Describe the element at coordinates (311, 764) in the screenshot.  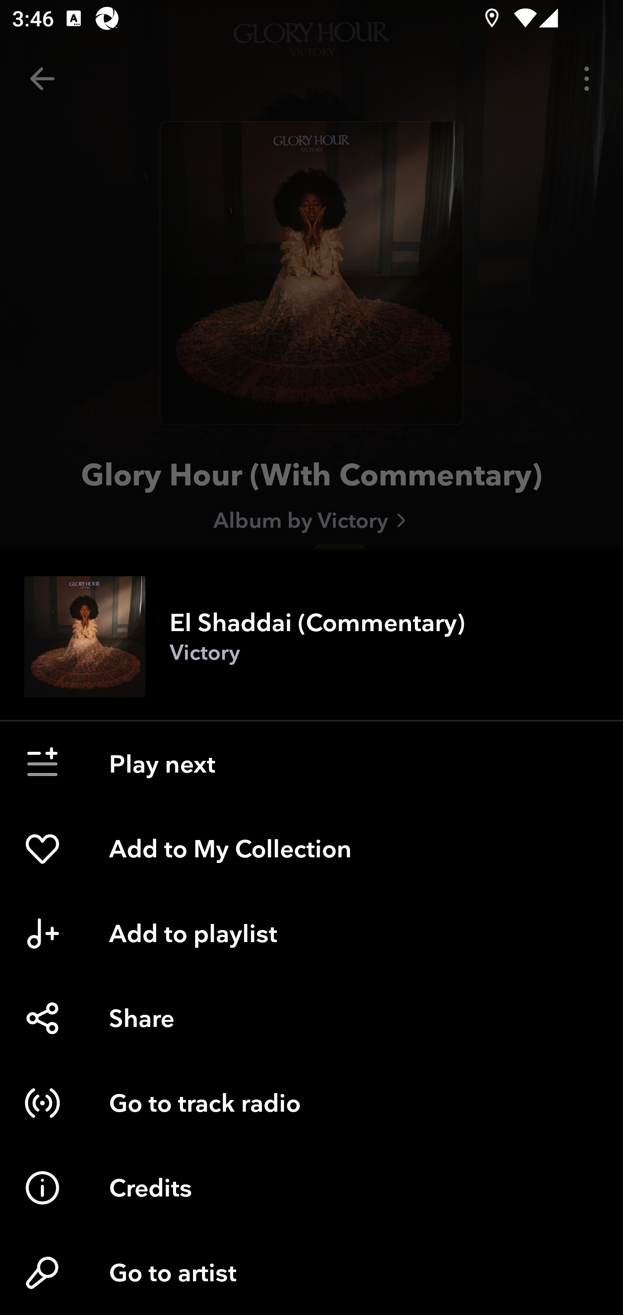
I see `Play next` at that location.